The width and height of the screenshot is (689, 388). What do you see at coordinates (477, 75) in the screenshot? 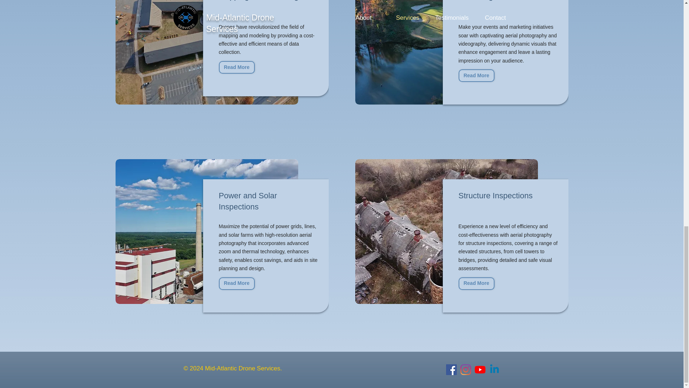
I see `Read More` at bounding box center [477, 75].